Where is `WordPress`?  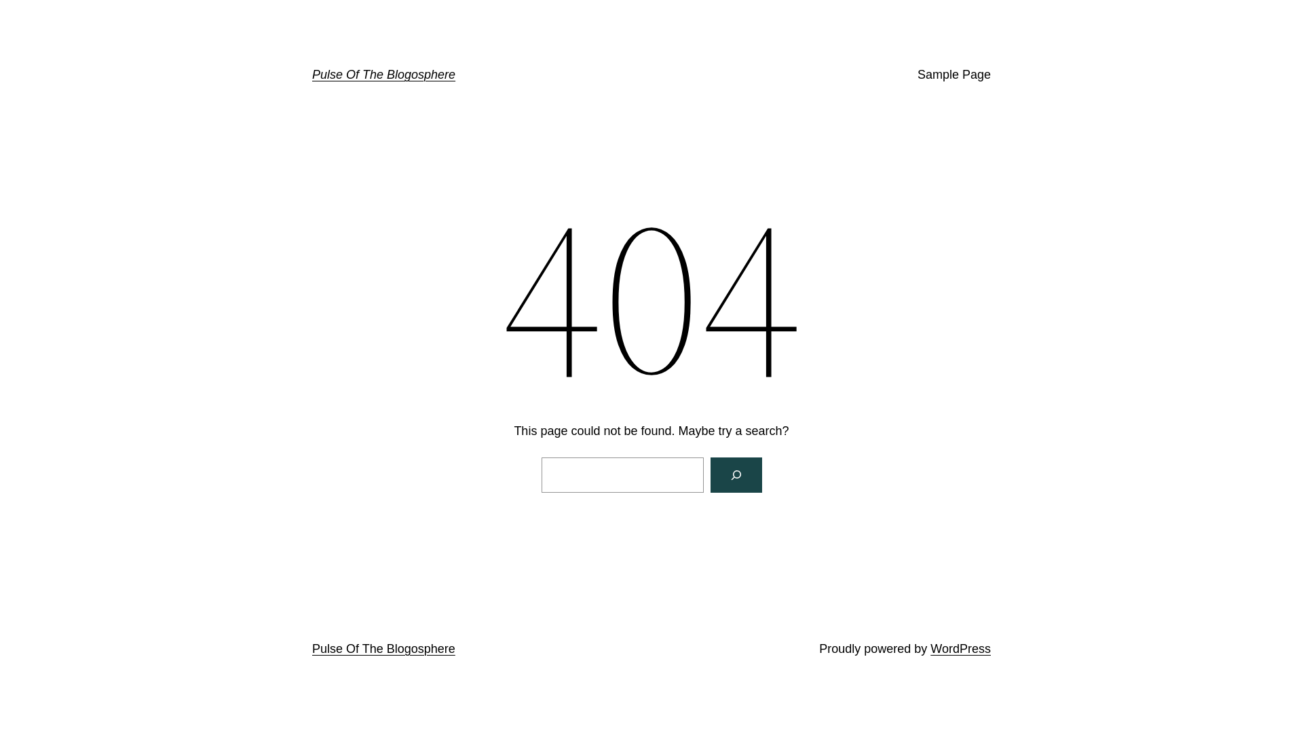
WordPress is located at coordinates (961, 649).